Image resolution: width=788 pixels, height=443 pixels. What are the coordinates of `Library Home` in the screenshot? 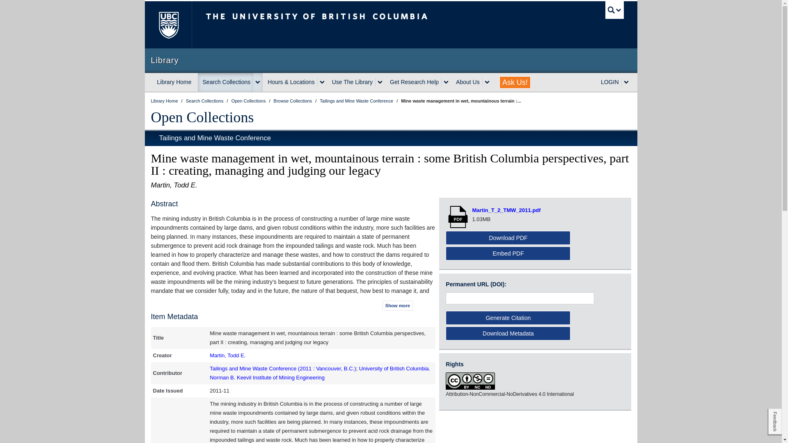 It's located at (174, 82).